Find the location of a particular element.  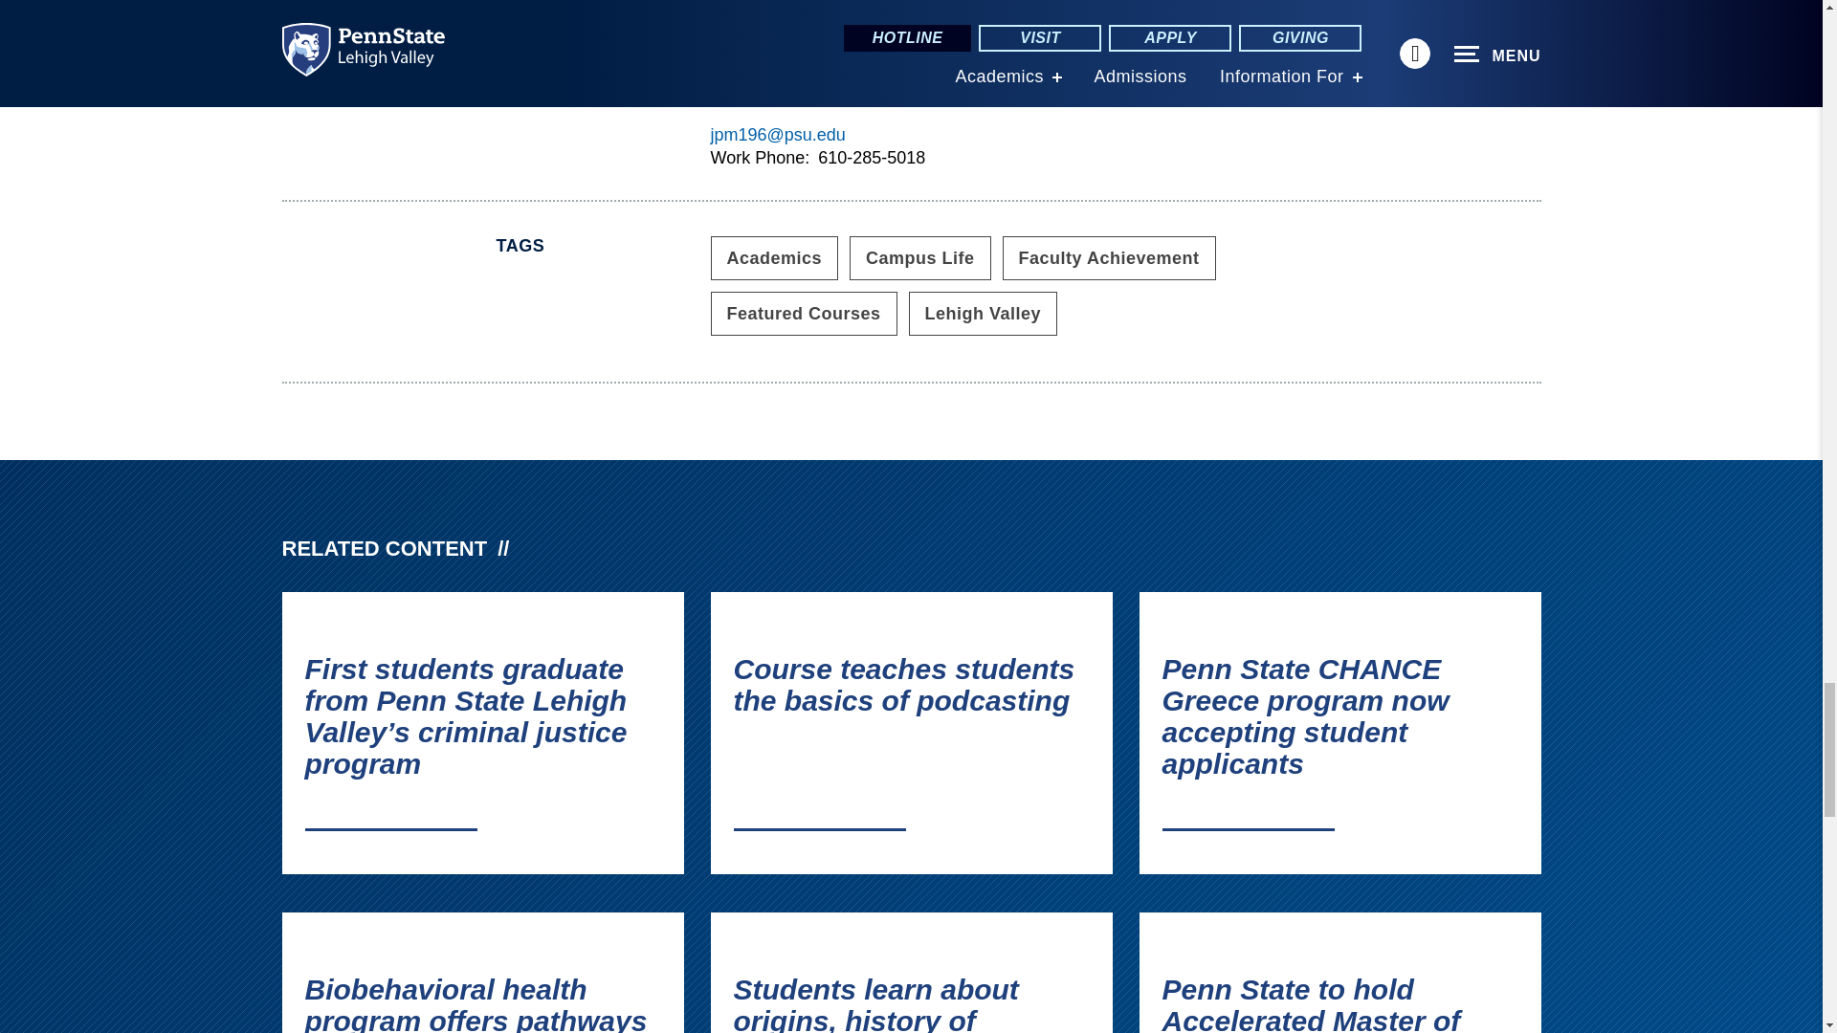

Content tagged with Faculty Achievement is located at coordinates (1110, 258).